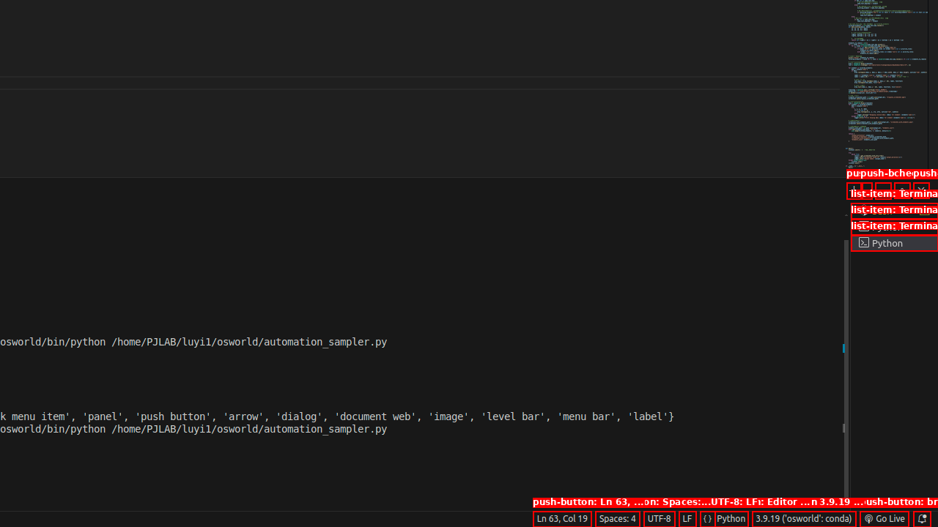  Describe the element at coordinates (884, 519) in the screenshot. I see `broadcast Go Live, Click to run live server` at that location.